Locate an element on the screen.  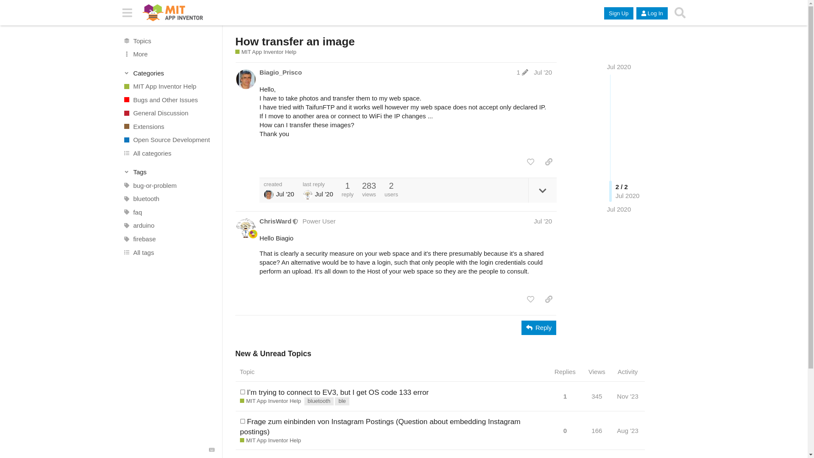
Toggle section is located at coordinates (169, 172).